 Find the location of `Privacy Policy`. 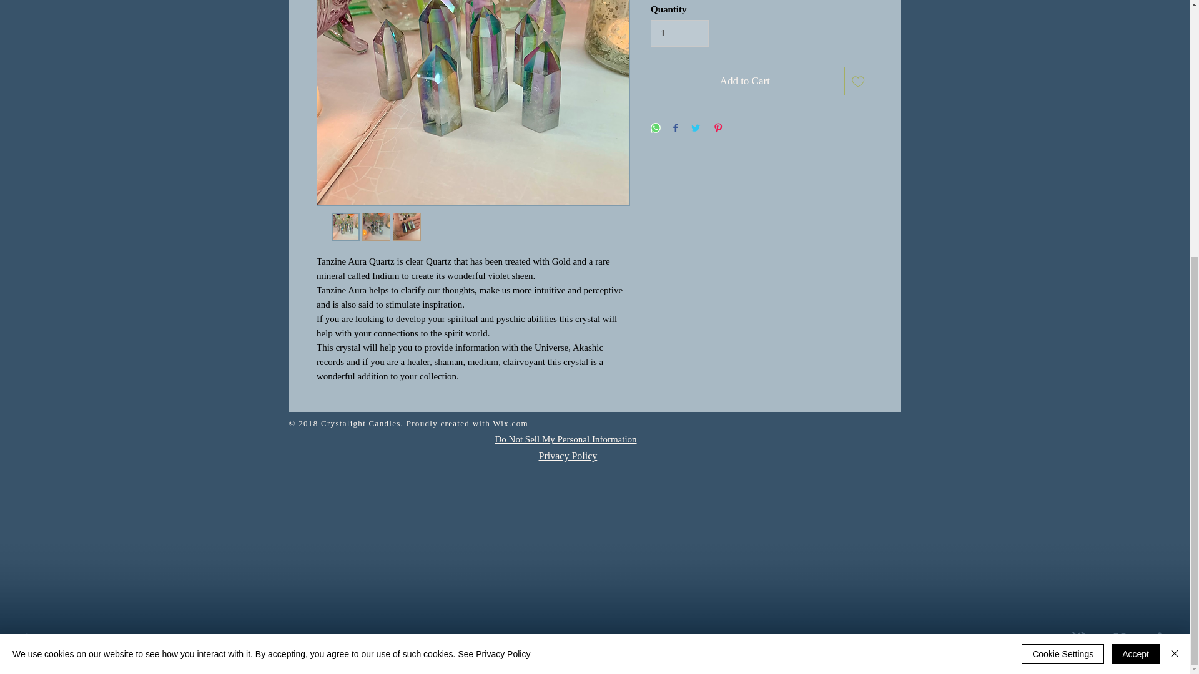

Privacy Policy is located at coordinates (568, 456).